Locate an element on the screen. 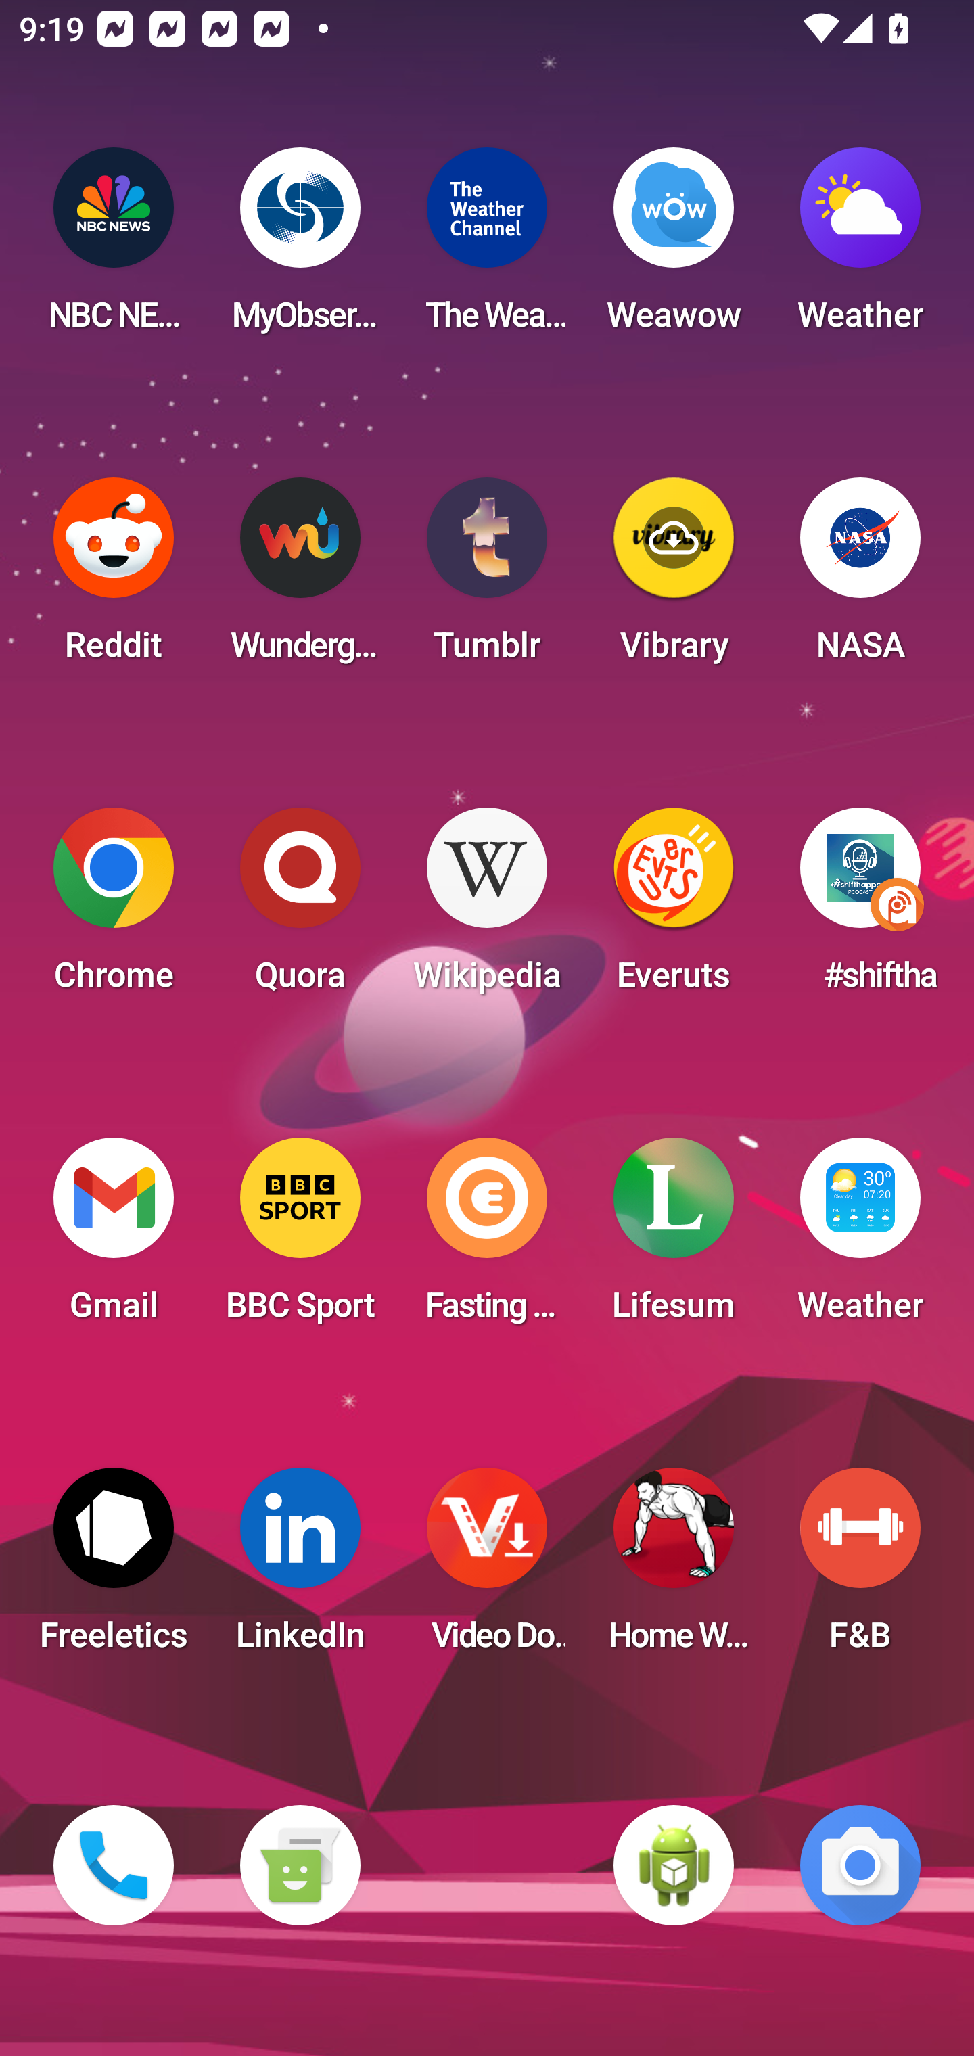 The height and width of the screenshot is (2056, 974). Wikipedia is located at coordinates (487, 908).